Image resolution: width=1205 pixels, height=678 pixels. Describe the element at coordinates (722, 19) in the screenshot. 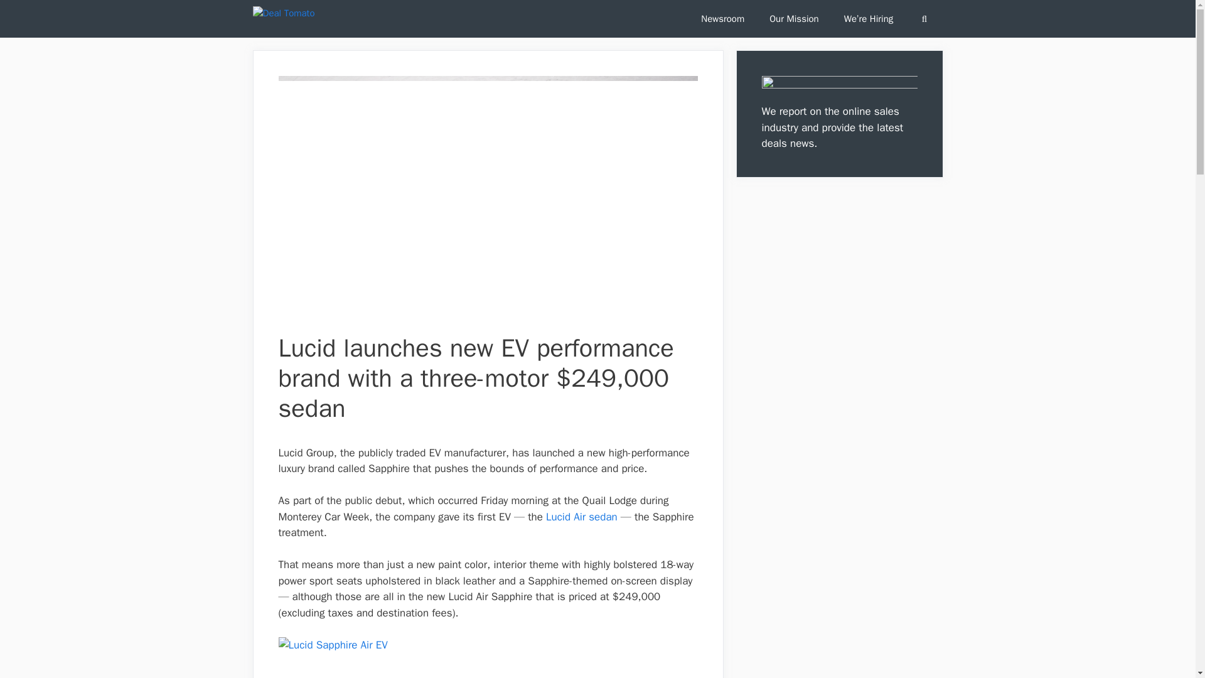

I see `Newsroom` at that location.